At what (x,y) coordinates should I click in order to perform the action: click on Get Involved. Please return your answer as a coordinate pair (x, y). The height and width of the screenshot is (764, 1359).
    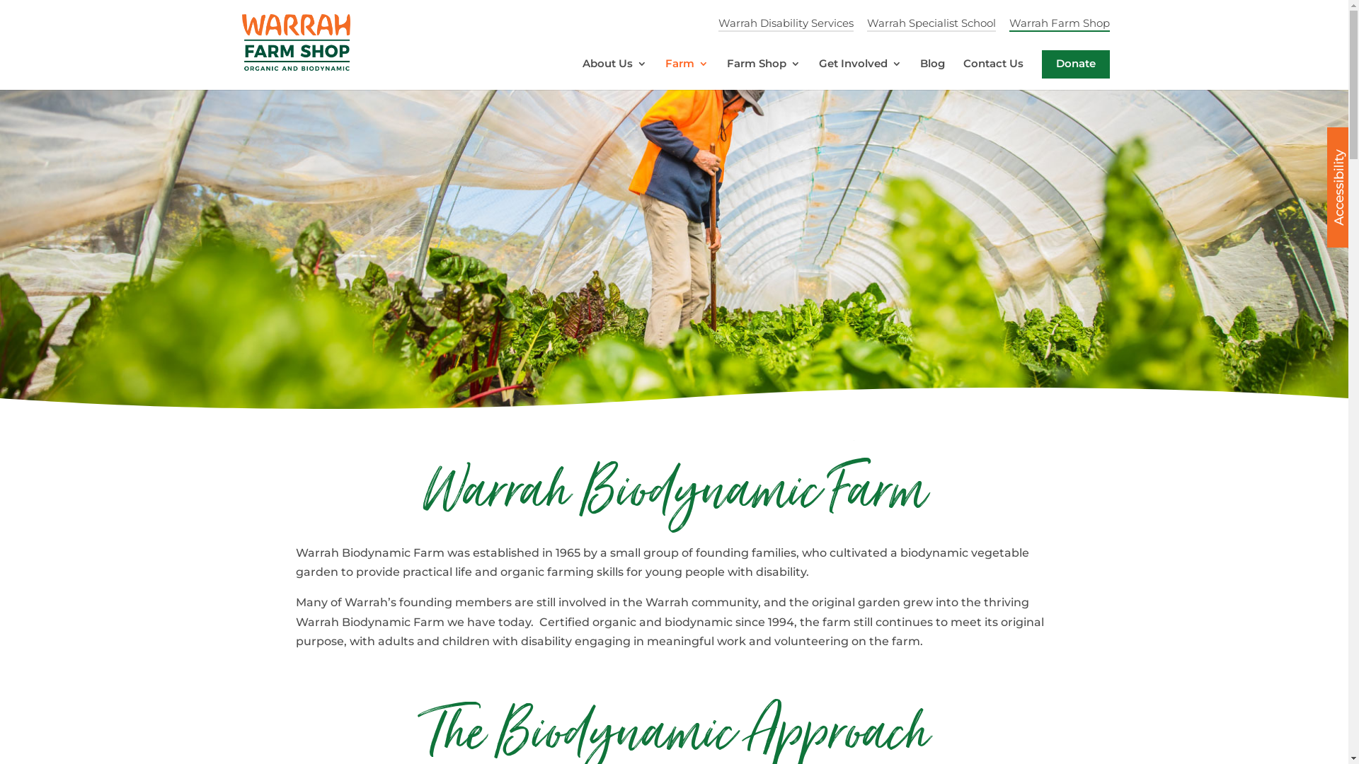
    Looking at the image, I should click on (859, 74).